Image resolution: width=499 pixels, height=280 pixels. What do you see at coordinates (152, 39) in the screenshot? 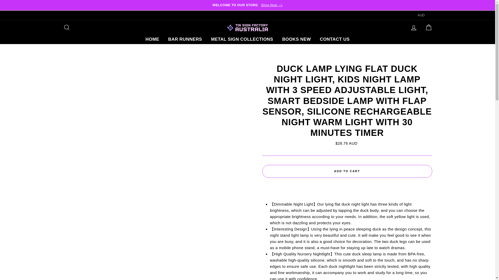
I see `HOME` at bounding box center [152, 39].